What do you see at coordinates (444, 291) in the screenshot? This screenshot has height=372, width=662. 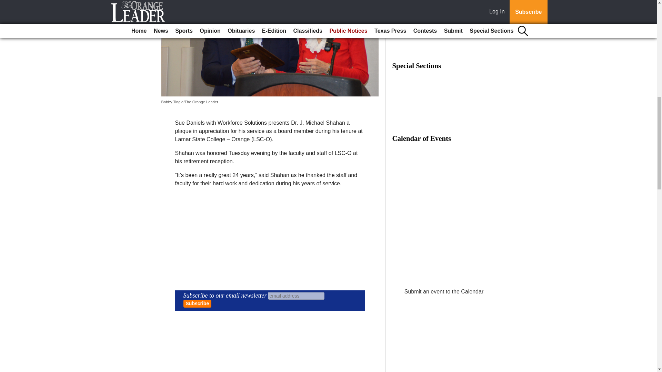 I see `Submit an event to the Calendar` at bounding box center [444, 291].